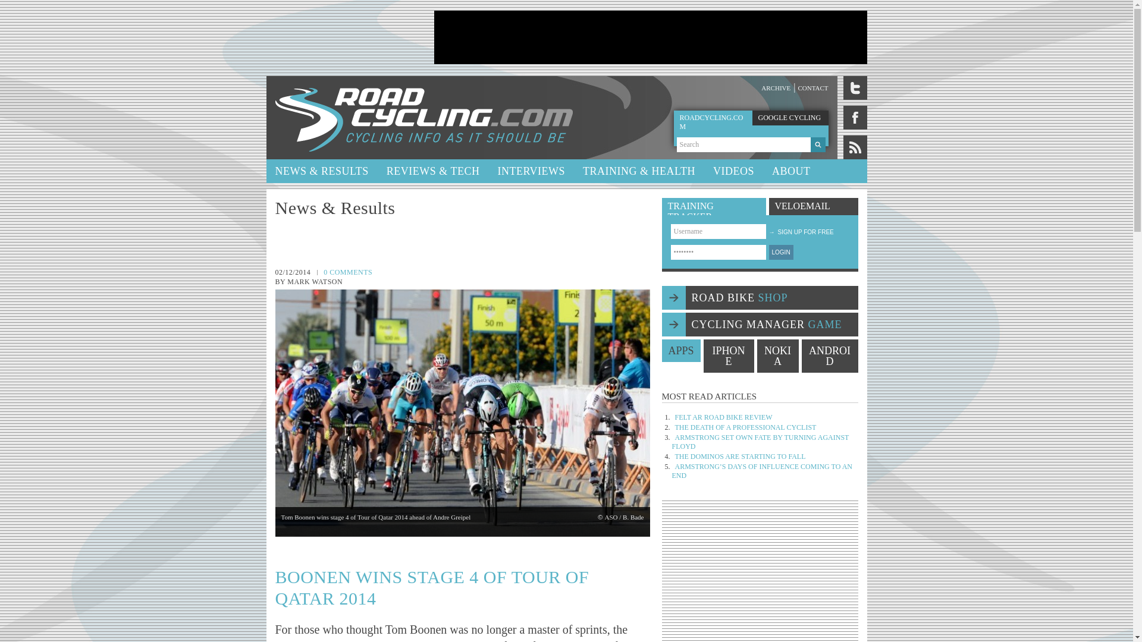 The height and width of the screenshot is (642, 1142). What do you see at coordinates (723, 417) in the screenshot?
I see `FELT AR ROAD BIKE REVIEW` at bounding box center [723, 417].